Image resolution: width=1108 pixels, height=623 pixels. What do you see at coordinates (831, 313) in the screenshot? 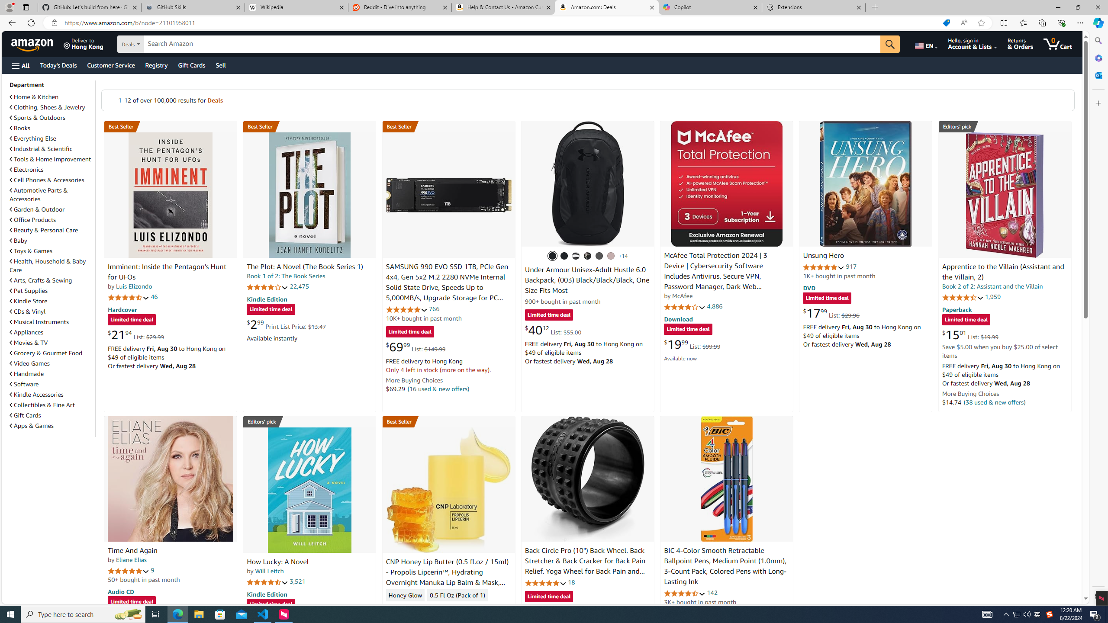
I see `$17.99 List: $29.96` at bounding box center [831, 313].